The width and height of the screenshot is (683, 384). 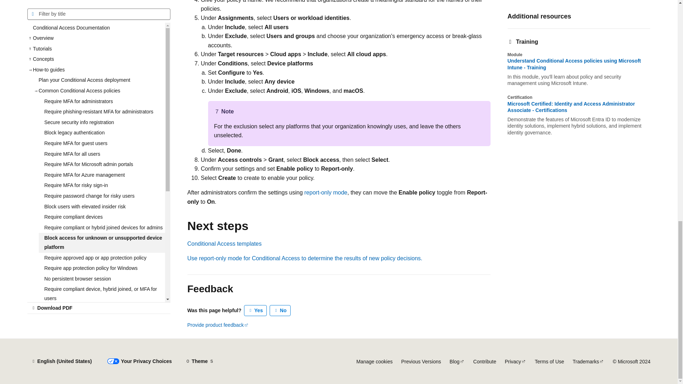 I want to click on This article is not helpful, so click(x=280, y=310).